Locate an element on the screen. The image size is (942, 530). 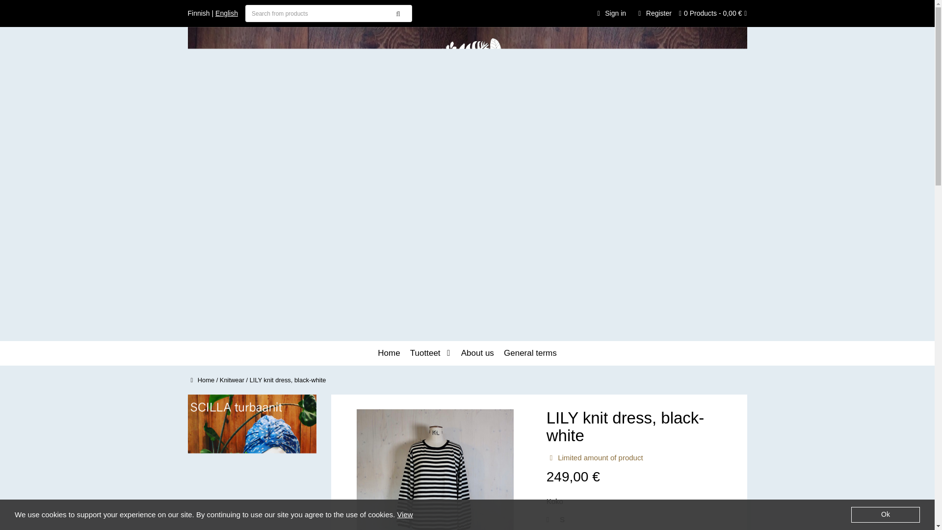
Sign in is located at coordinates (610, 13).